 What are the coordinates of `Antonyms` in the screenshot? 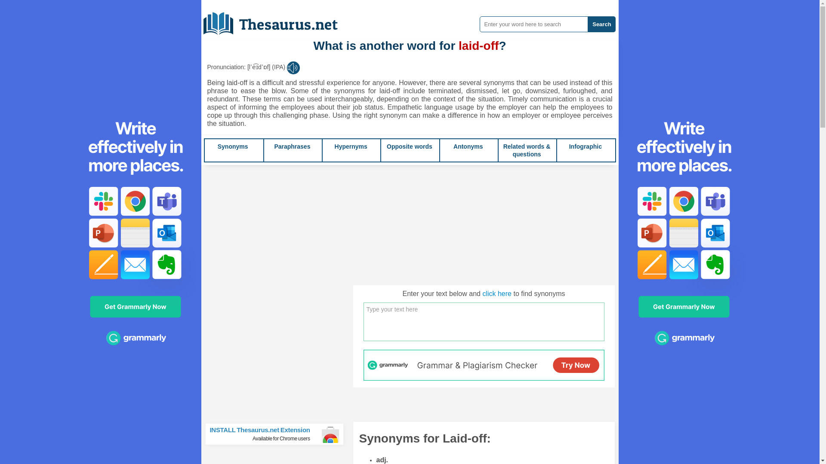 It's located at (233, 146).